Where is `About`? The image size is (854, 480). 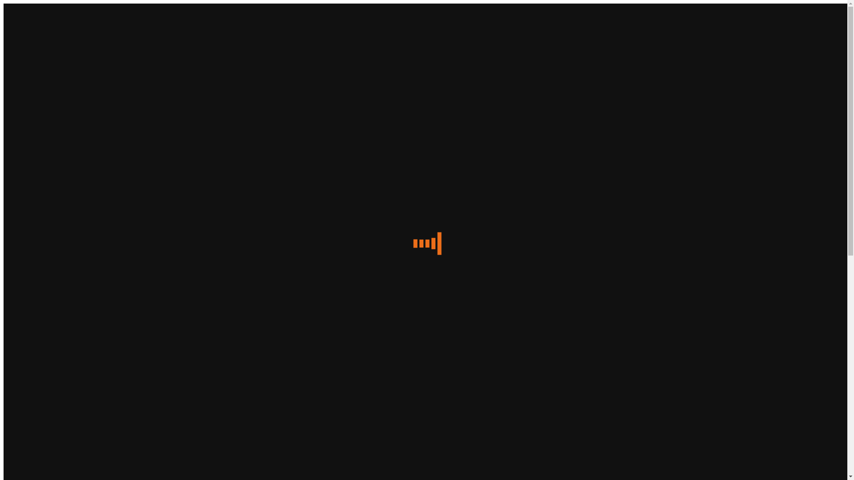
About is located at coordinates (30, 54).